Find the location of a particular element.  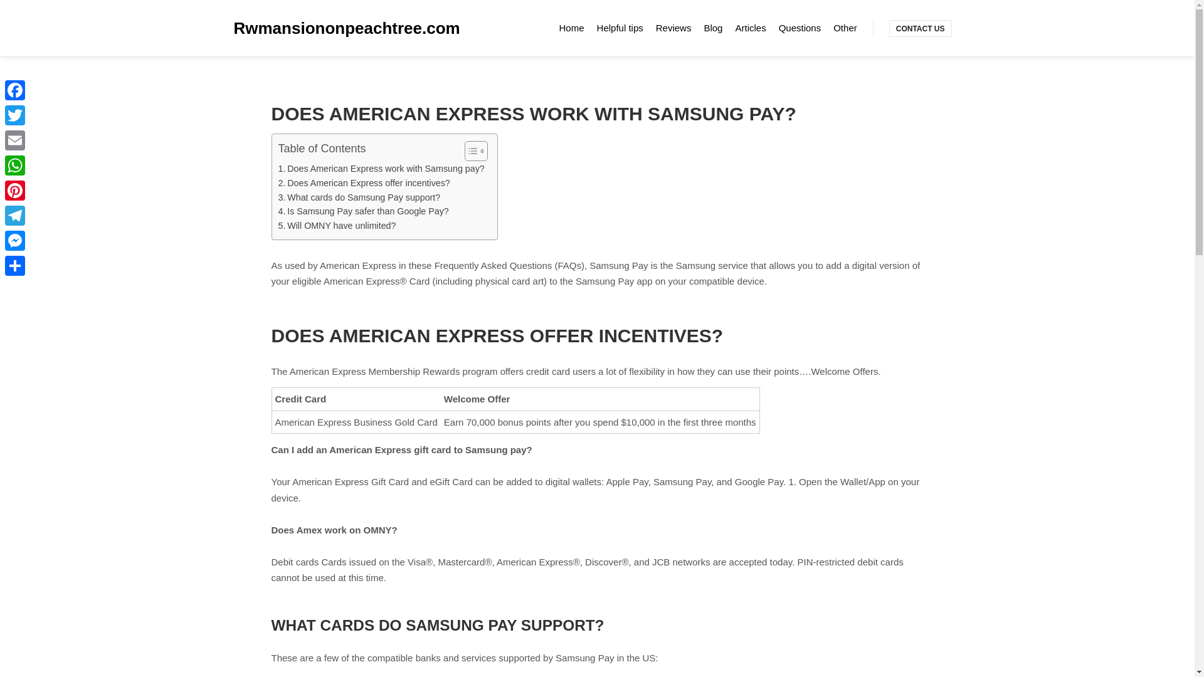

CONTACT US is located at coordinates (921, 29).